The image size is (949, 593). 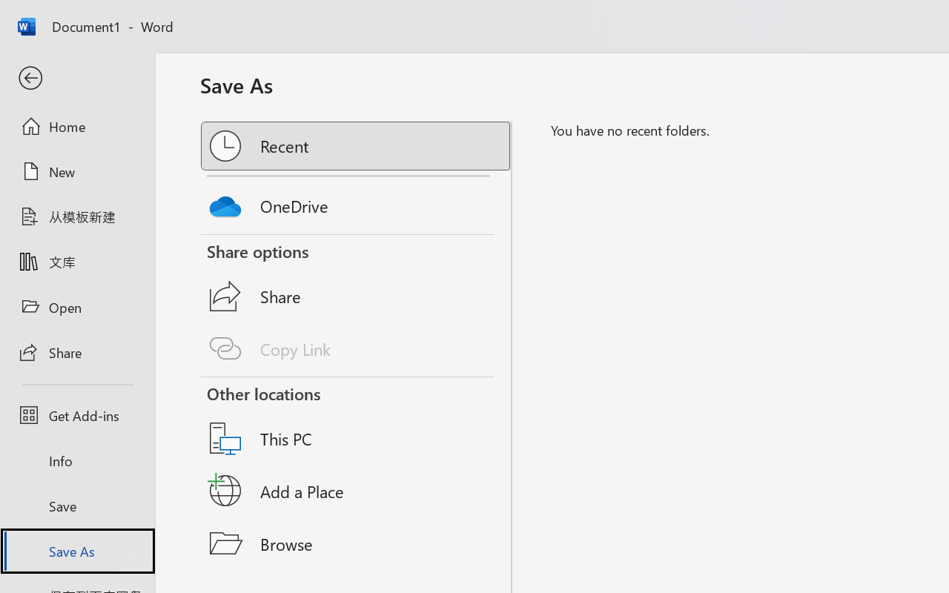 What do you see at coordinates (357, 348) in the screenshot?
I see `Copy Link` at bounding box center [357, 348].